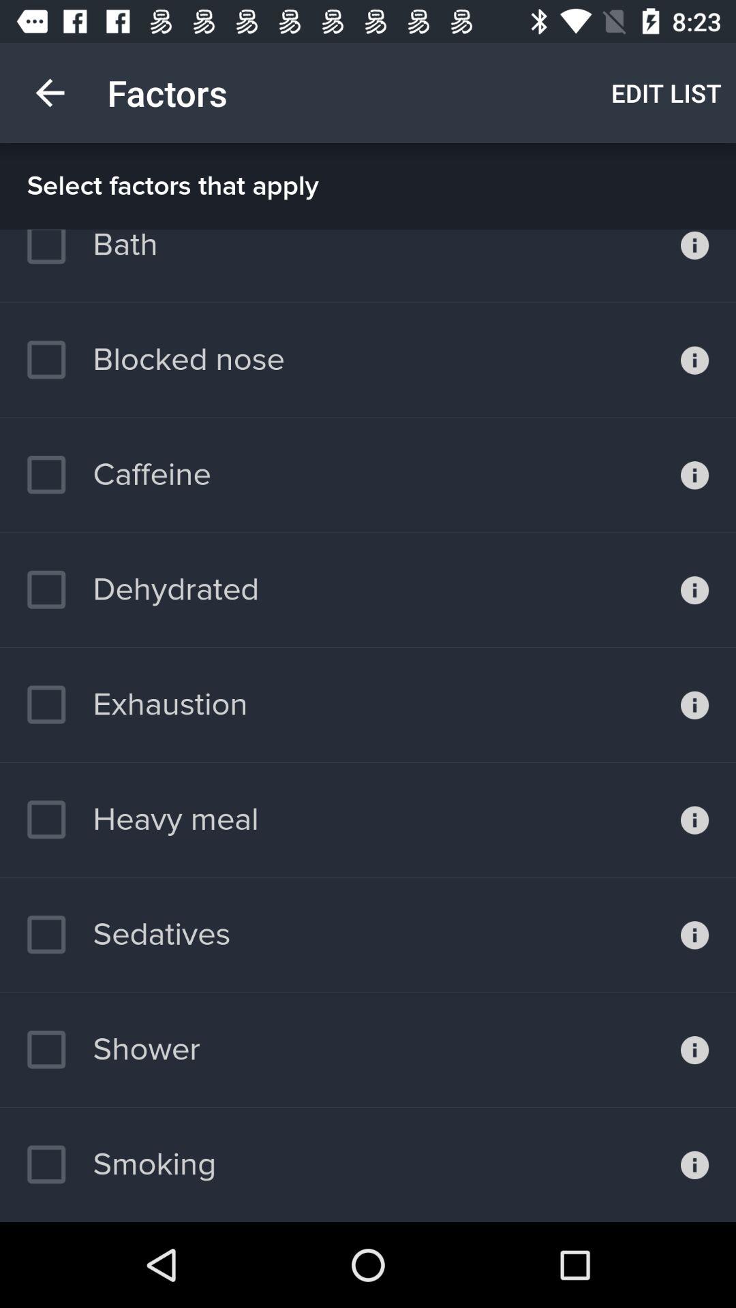 This screenshot has width=736, height=1308. What do you see at coordinates (695, 266) in the screenshot?
I see `open bath information page` at bounding box center [695, 266].